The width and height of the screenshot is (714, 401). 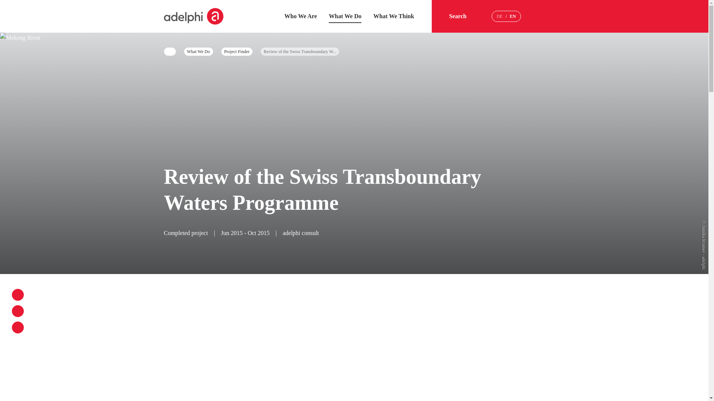 I want to click on EN, so click(x=513, y=16).